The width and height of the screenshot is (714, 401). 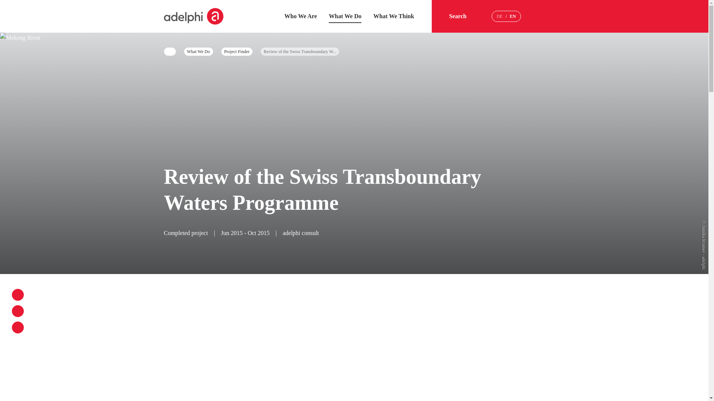 I want to click on EN, so click(x=513, y=16).